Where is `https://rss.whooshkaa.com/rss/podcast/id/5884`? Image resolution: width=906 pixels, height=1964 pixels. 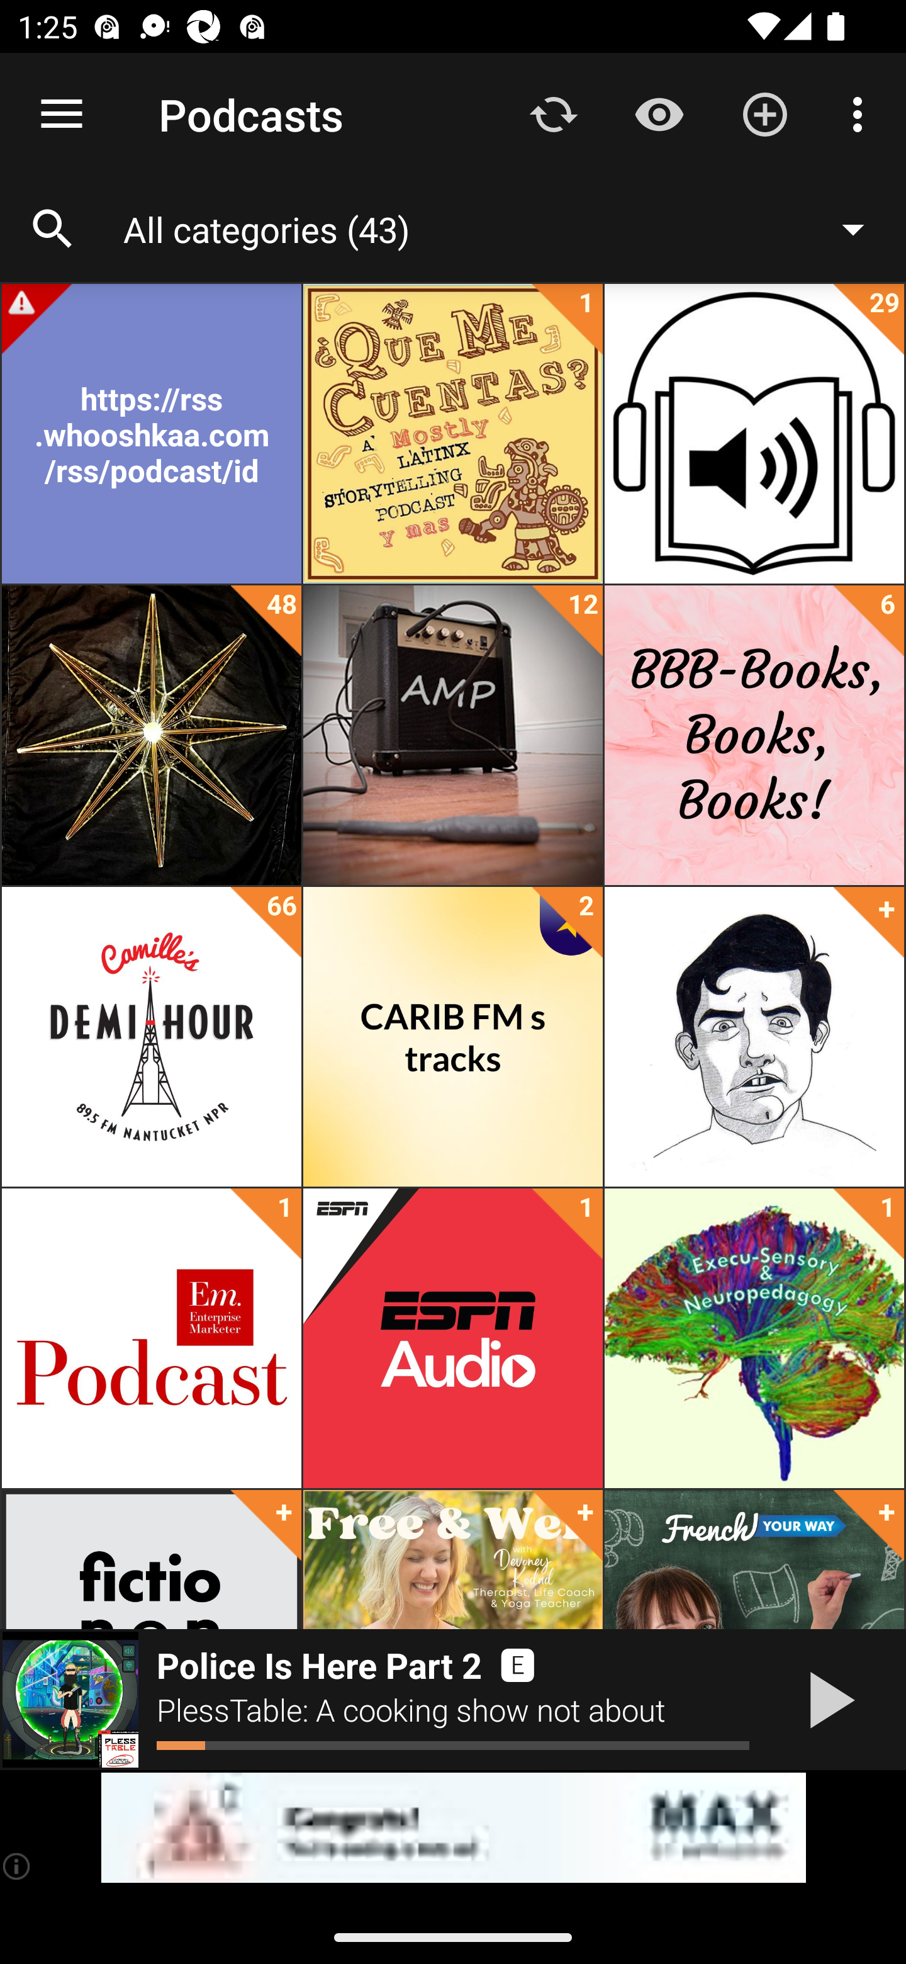 https://rss.whooshkaa.com/rss/podcast/id/5884 is located at coordinates (151, 434).